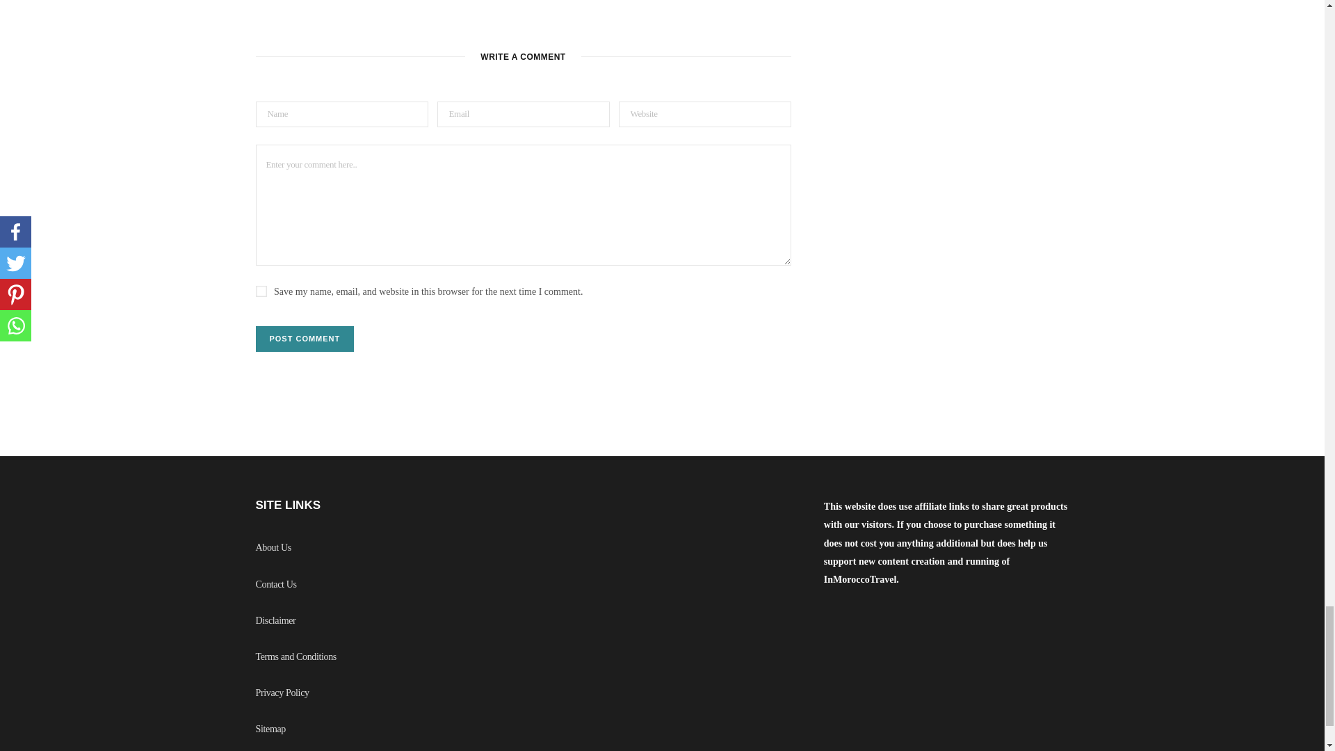 This screenshot has width=1335, height=751. What do you see at coordinates (261, 291) in the screenshot?
I see `yes` at bounding box center [261, 291].